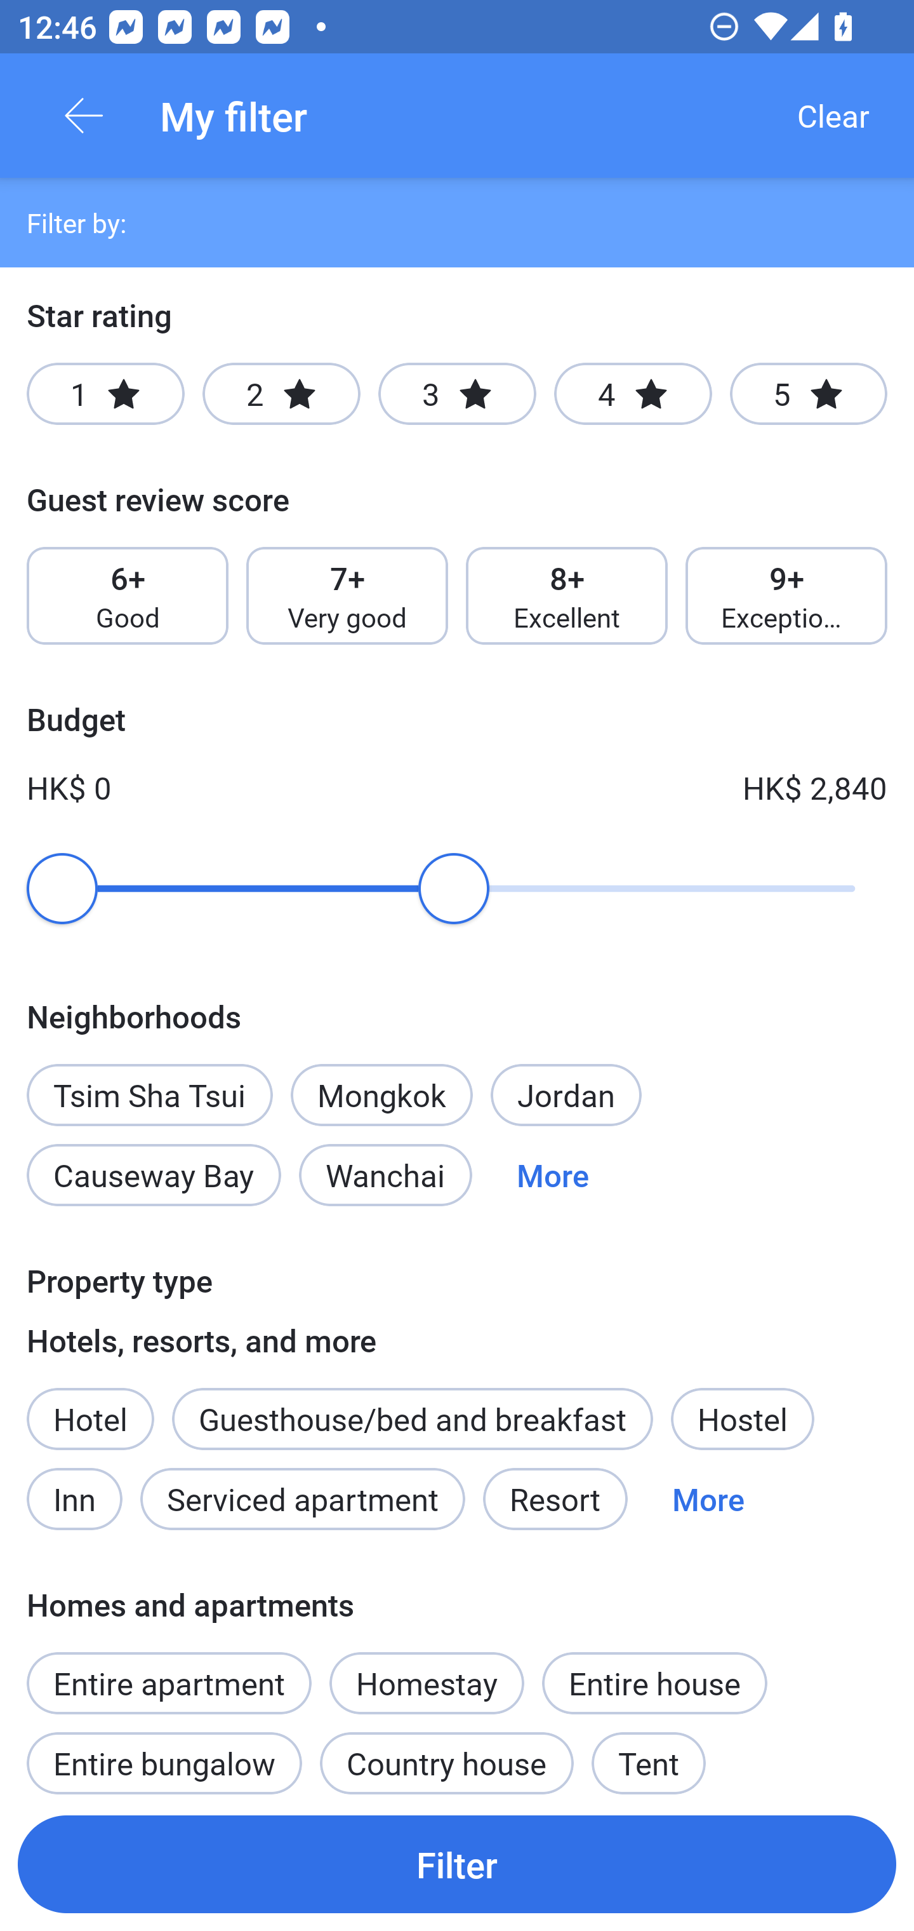 The width and height of the screenshot is (914, 1931). I want to click on Wanchai, so click(385, 1175).